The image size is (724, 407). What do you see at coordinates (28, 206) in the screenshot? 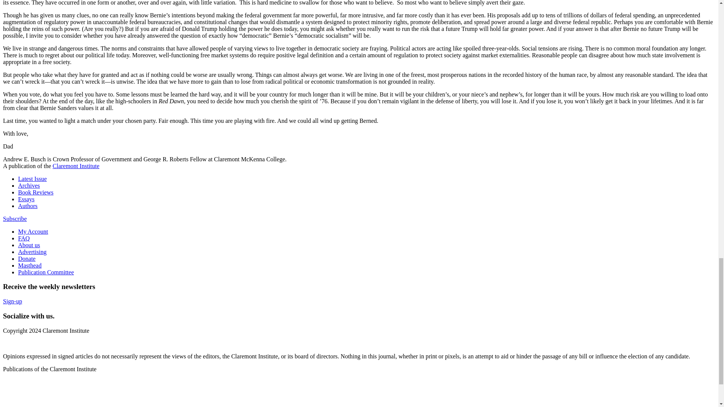
I see `Authors` at bounding box center [28, 206].